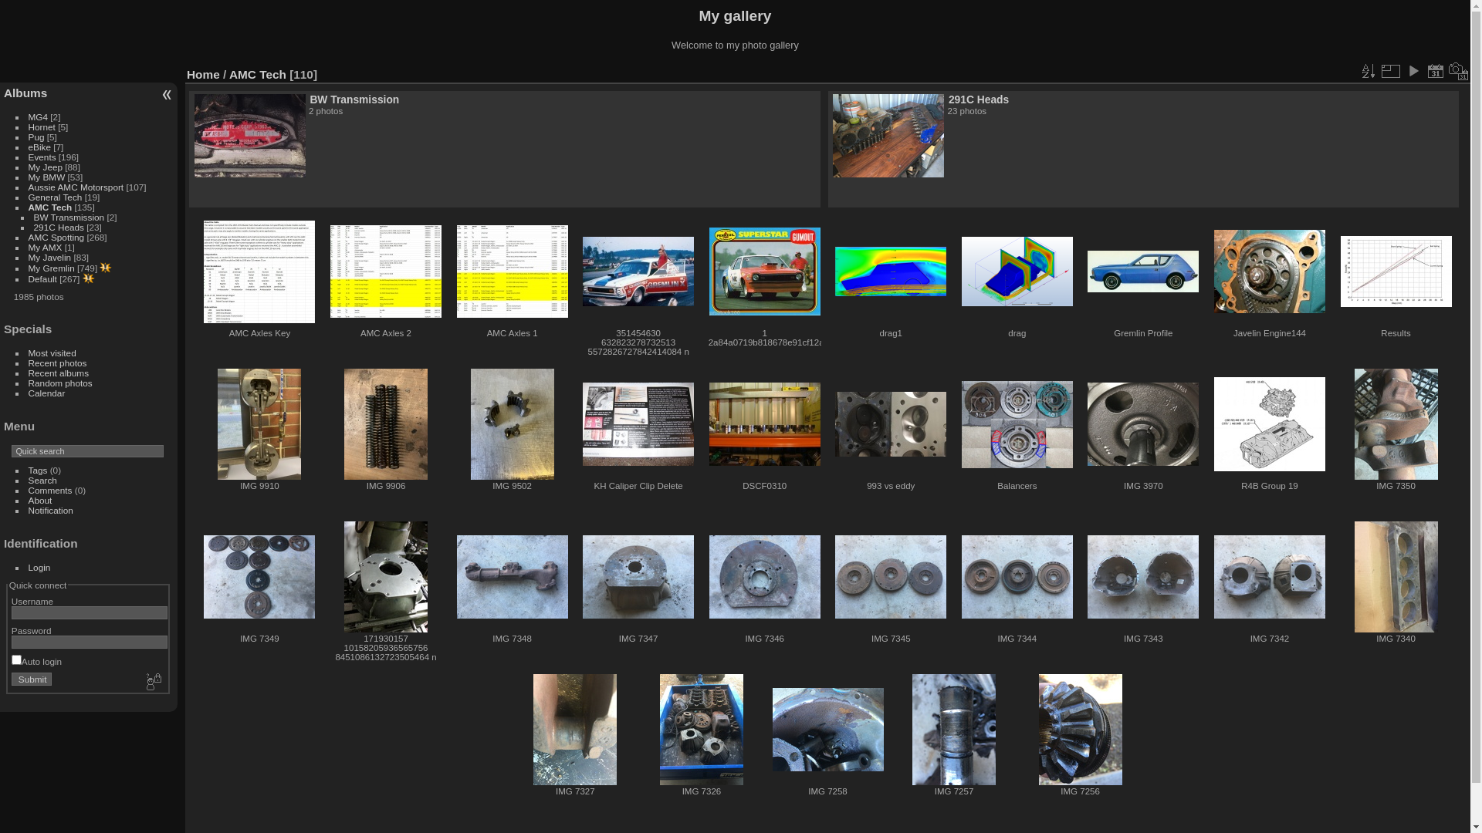 This screenshot has width=1482, height=833. Describe the element at coordinates (40, 568) in the screenshot. I see `Login` at that location.